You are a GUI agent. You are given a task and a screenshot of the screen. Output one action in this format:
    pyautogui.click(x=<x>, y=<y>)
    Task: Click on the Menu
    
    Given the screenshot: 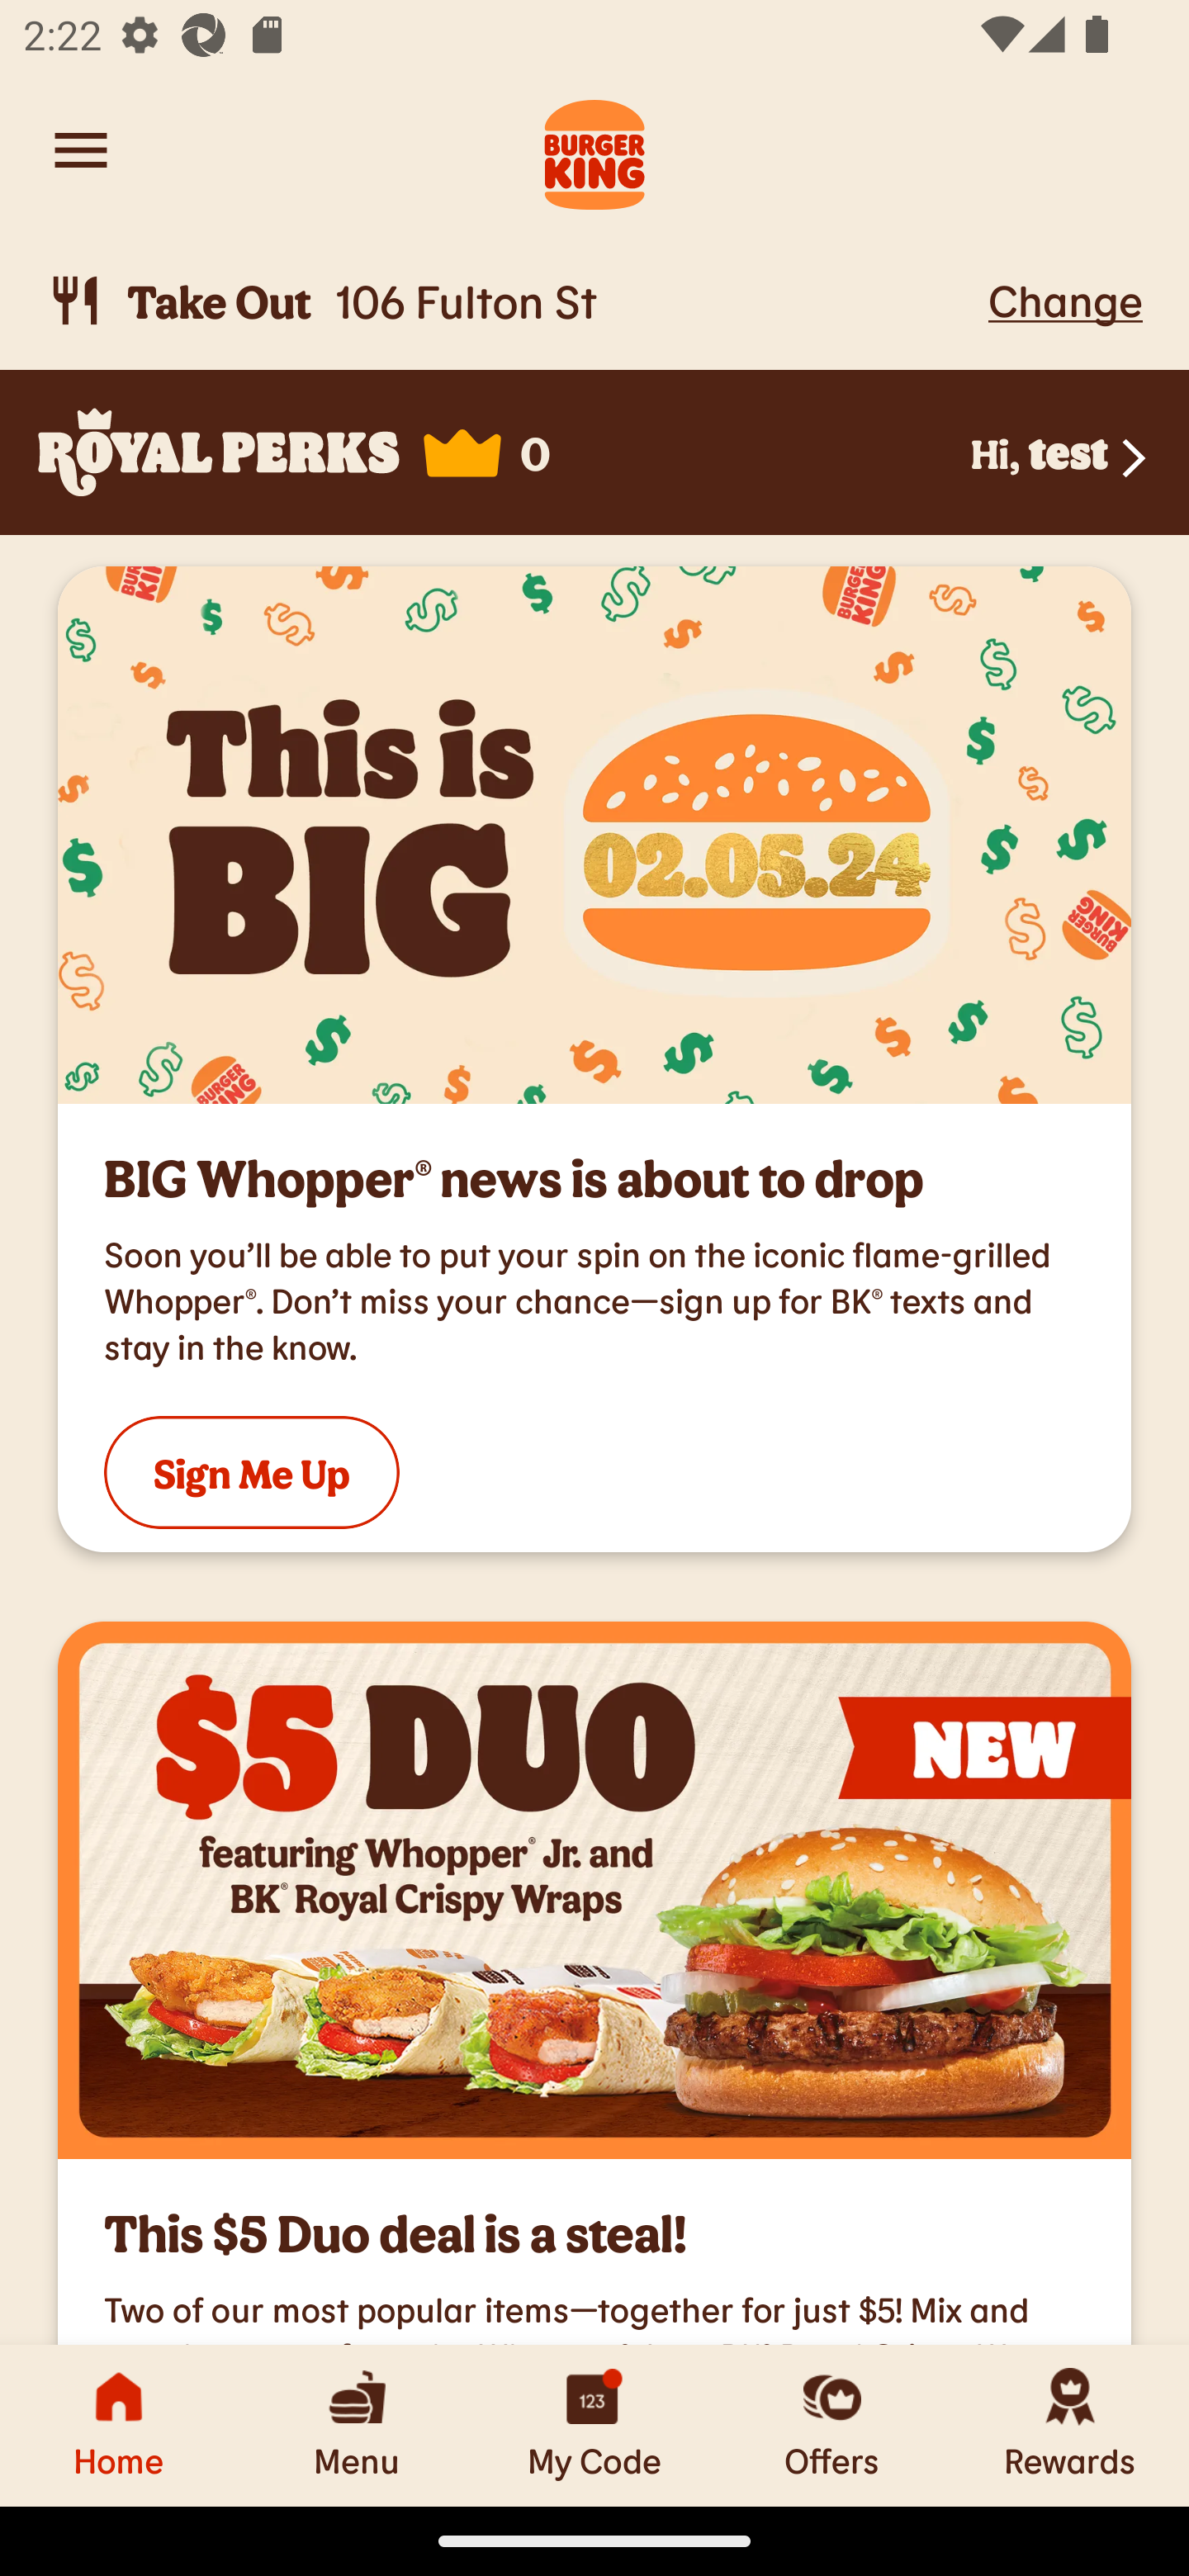 What is the action you would take?
    pyautogui.click(x=357, y=2425)
    